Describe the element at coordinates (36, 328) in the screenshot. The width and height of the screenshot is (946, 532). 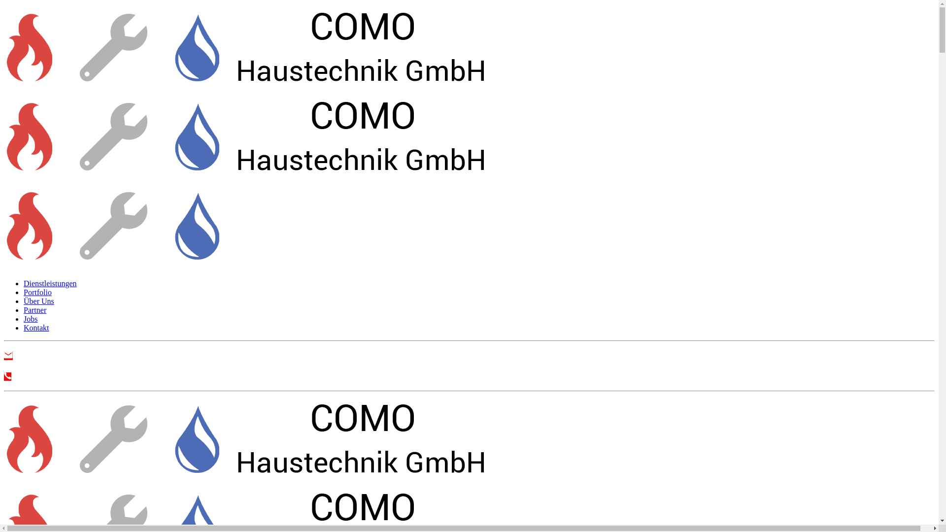
I see `Kontakt` at that location.